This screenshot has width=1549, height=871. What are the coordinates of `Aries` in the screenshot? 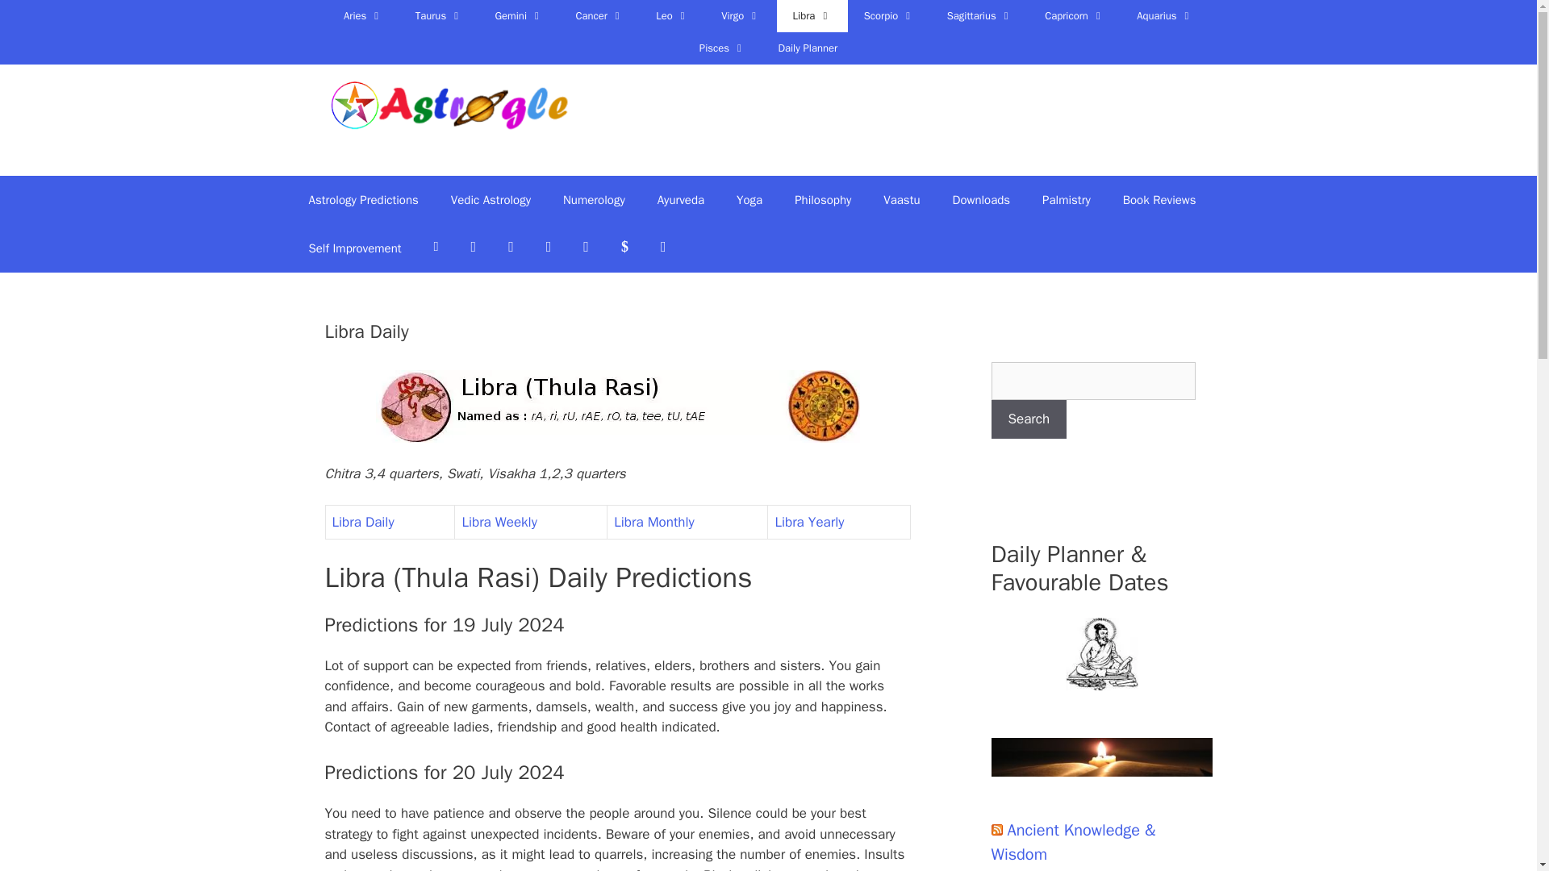 It's located at (363, 16).